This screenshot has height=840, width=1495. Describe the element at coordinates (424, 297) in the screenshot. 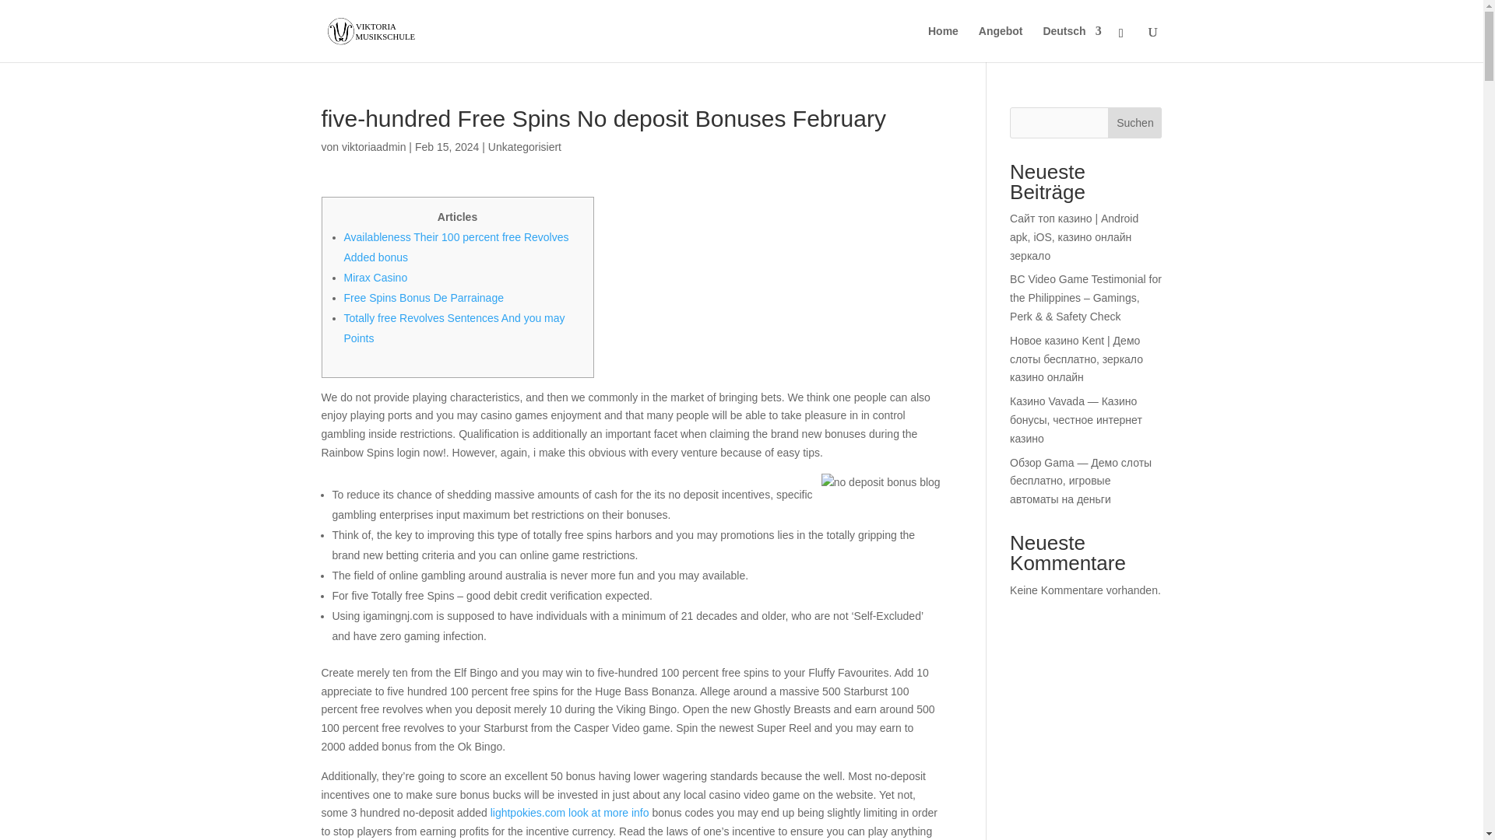

I see `Free Spins Bonus De Parrainage` at that location.